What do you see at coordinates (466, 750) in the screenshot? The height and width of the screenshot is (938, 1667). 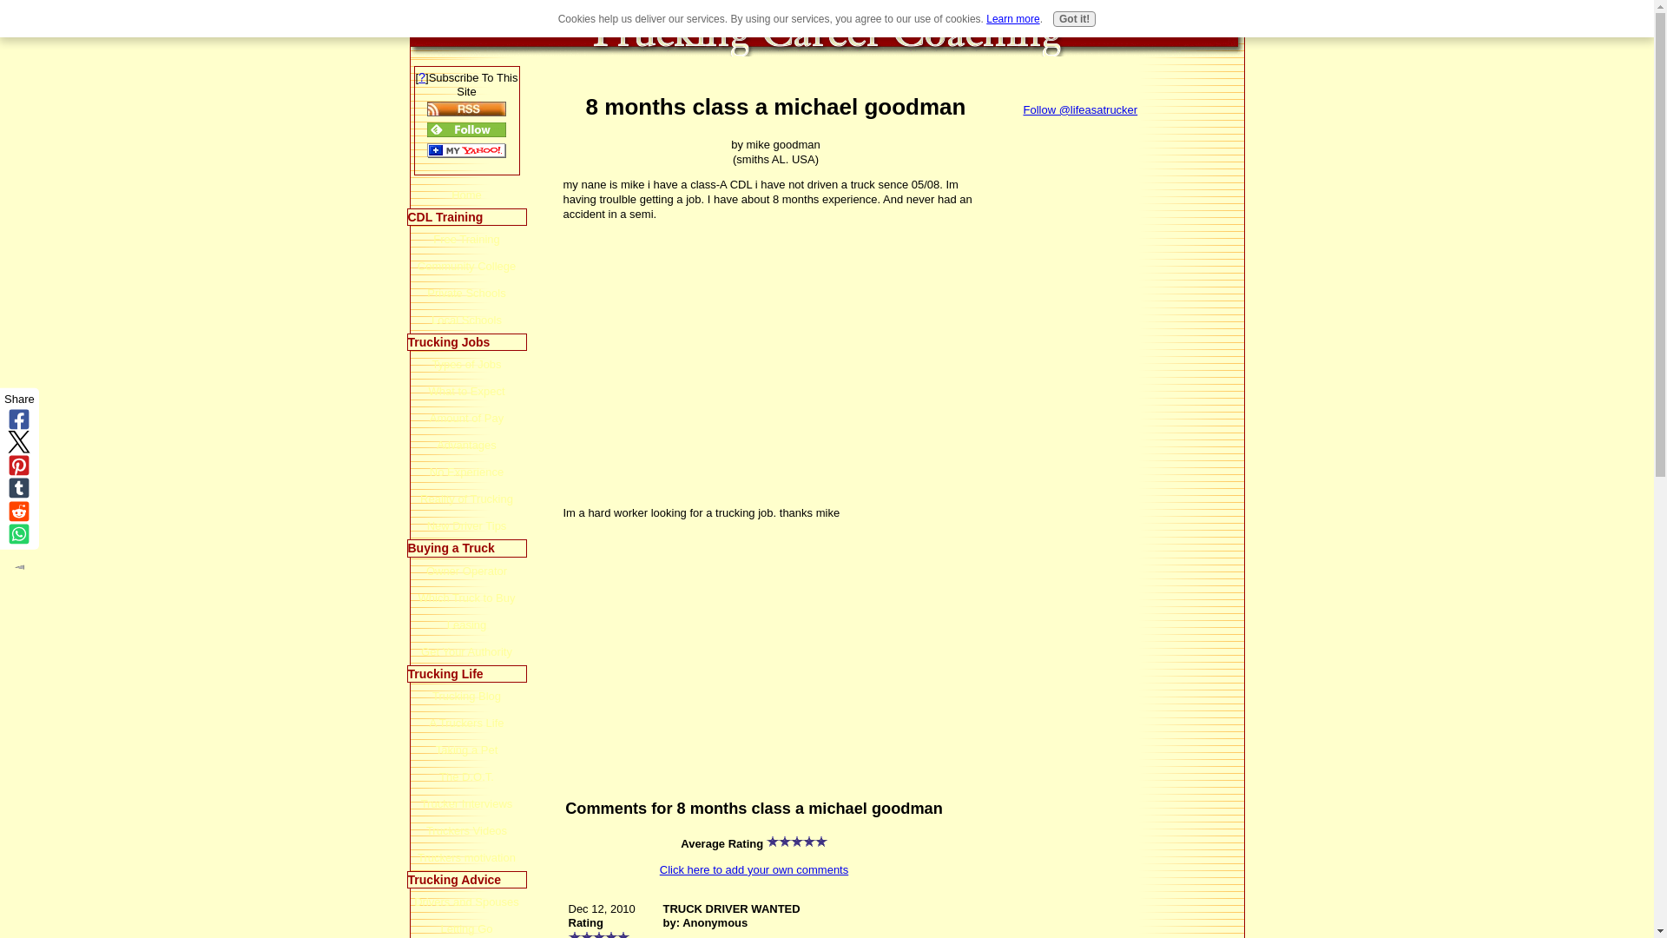 I see `Taking a Pet` at bounding box center [466, 750].